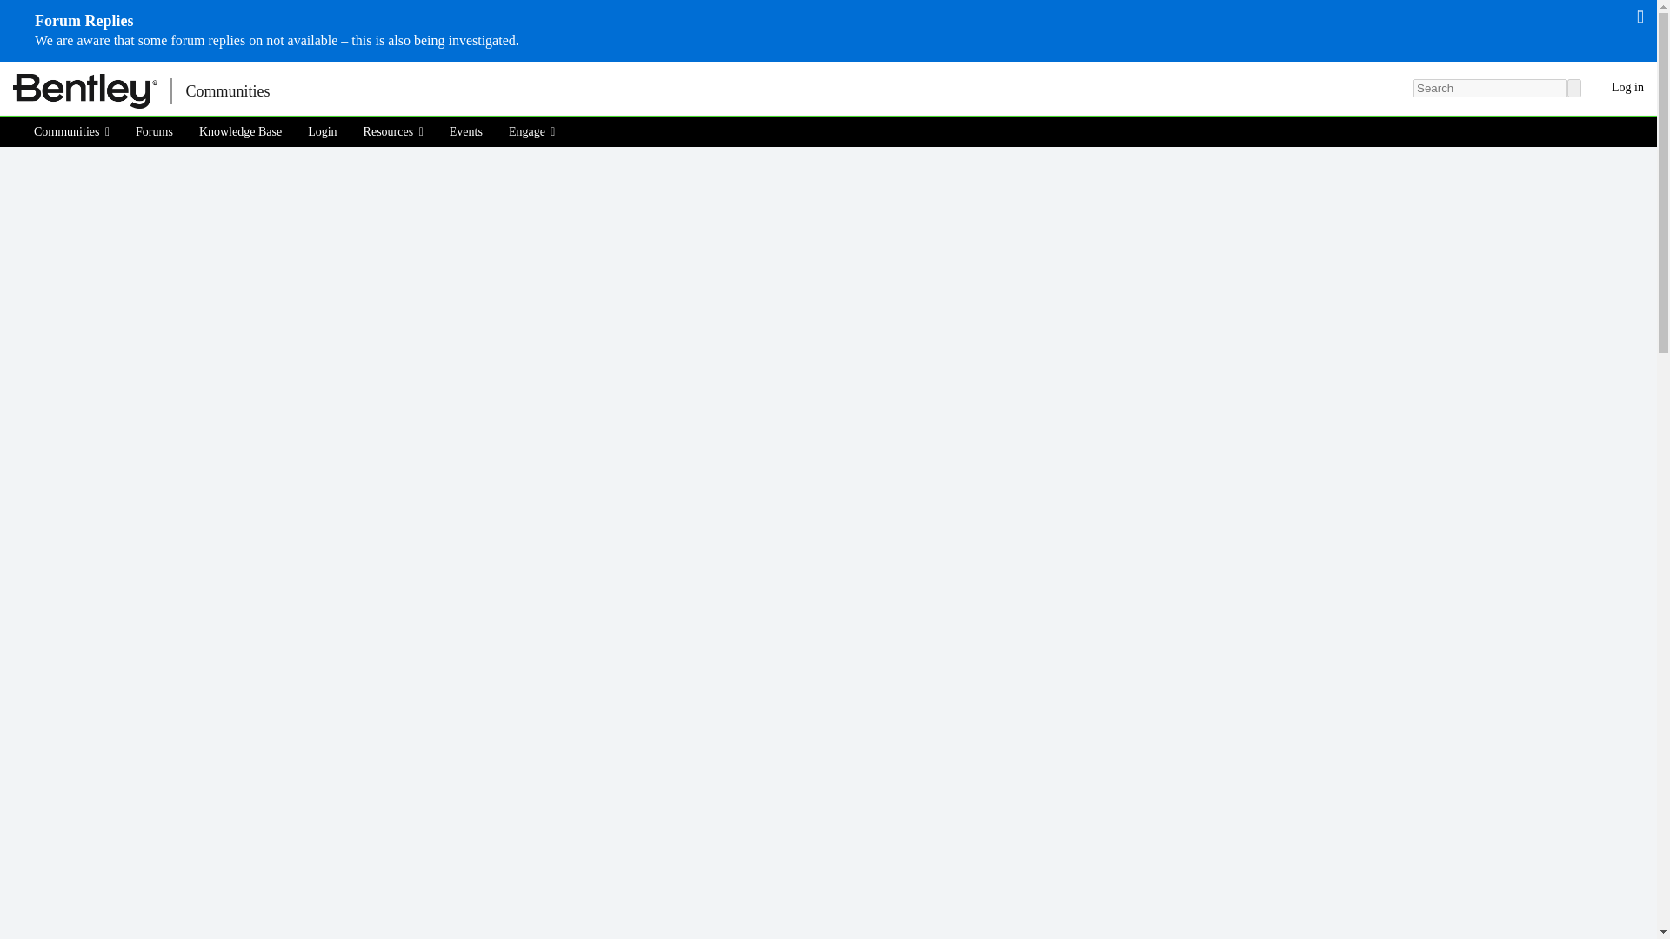 The width and height of the screenshot is (1670, 939). What do you see at coordinates (1640, 16) in the screenshot?
I see `Dismiss announcement Forum Replies` at bounding box center [1640, 16].